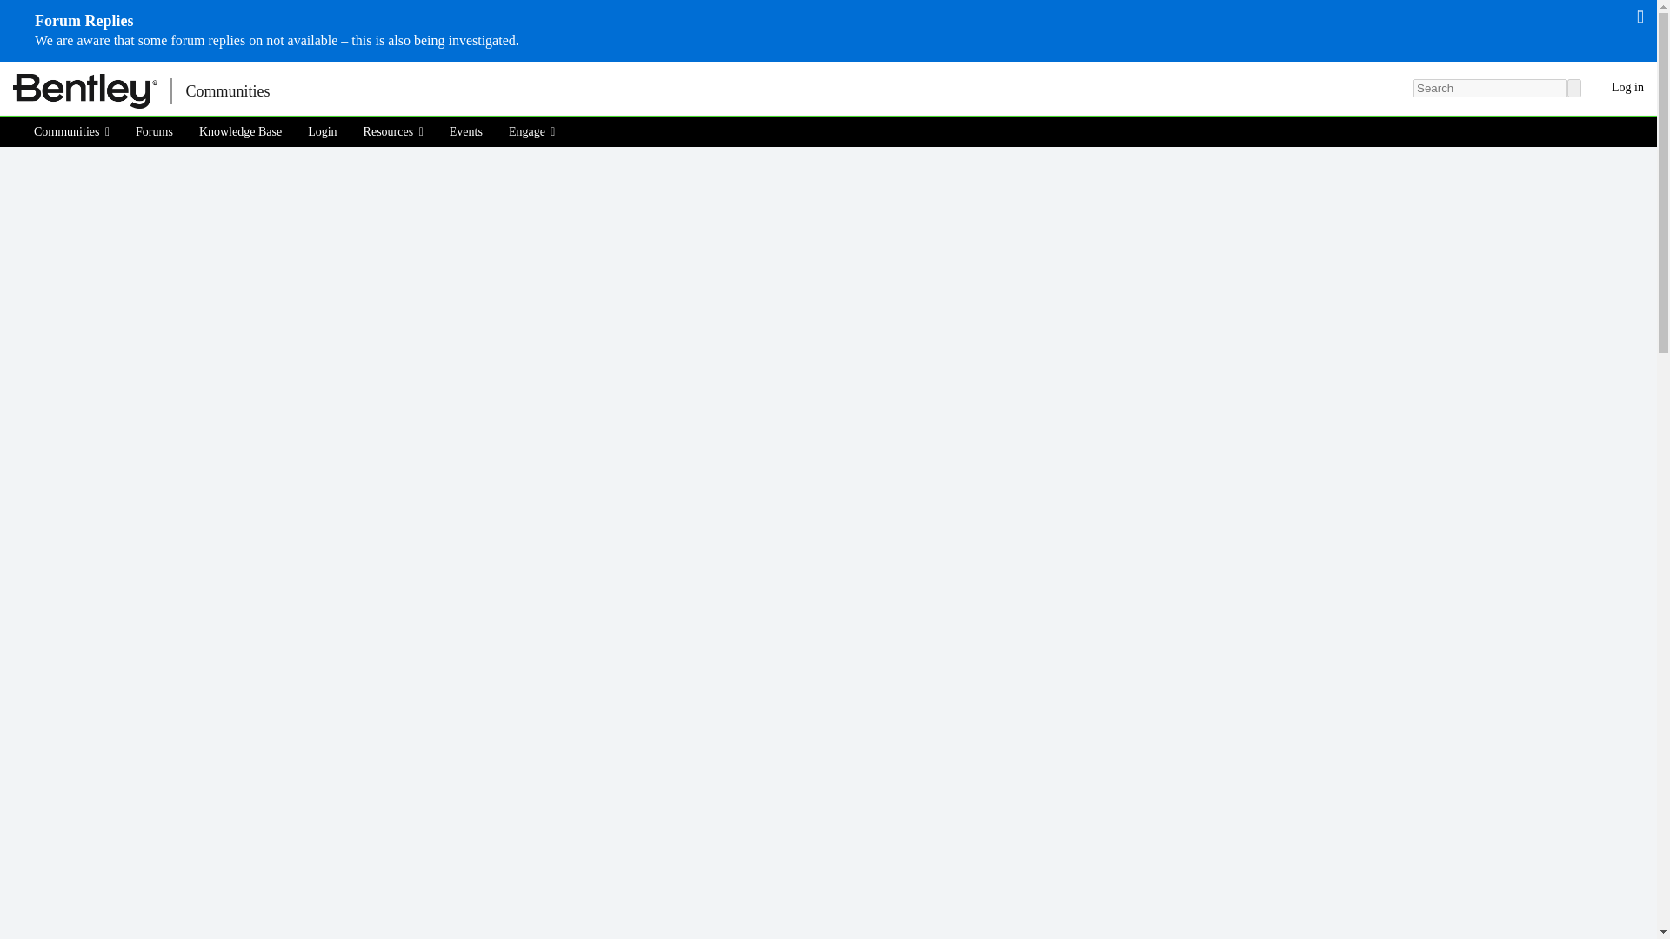 The width and height of the screenshot is (1670, 939). What do you see at coordinates (1640, 16) in the screenshot?
I see `Dismiss announcement Forum Replies` at bounding box center [1640, 16].